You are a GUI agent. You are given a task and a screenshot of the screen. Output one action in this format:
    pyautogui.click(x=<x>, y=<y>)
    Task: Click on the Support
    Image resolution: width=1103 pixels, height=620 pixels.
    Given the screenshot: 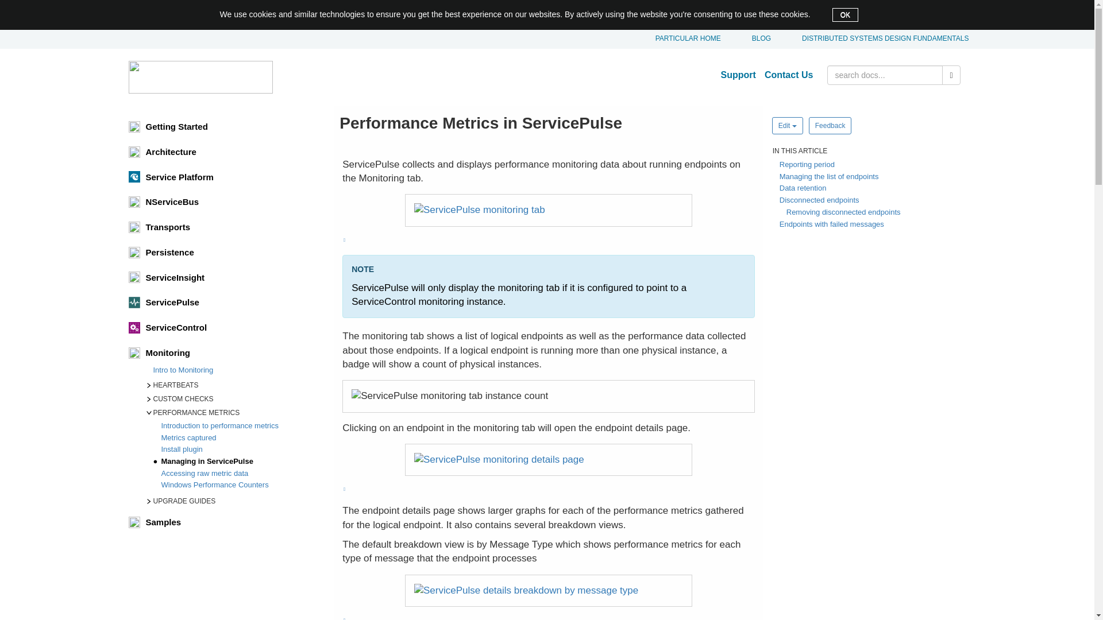 What is the action you would take?
    pyautogui.click(x=740, y=75)
    